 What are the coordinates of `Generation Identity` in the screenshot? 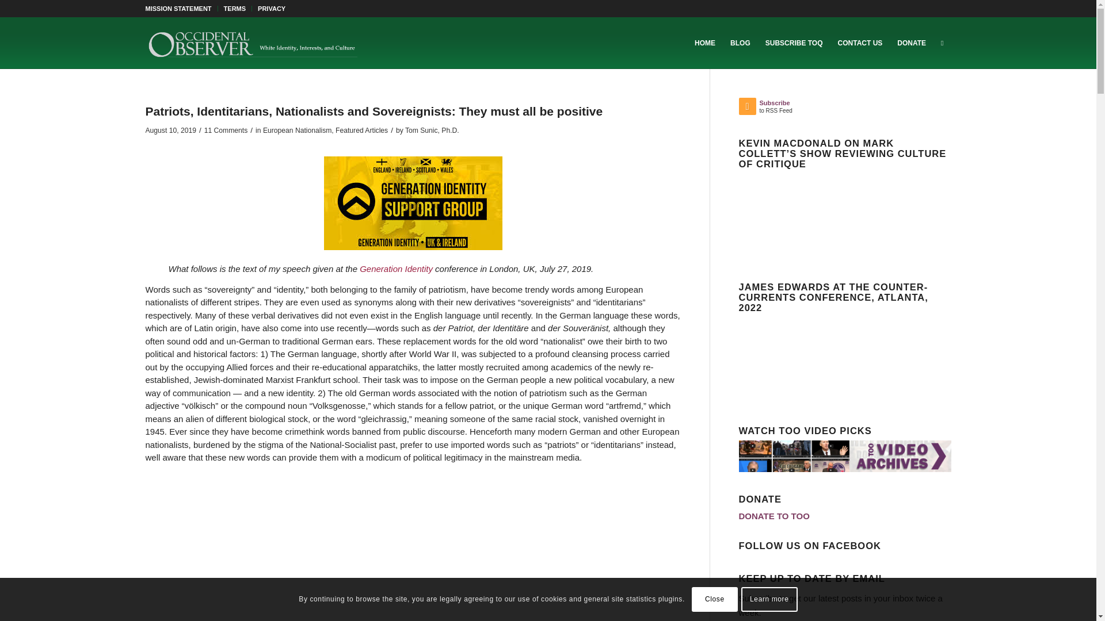 It's located at (396, 269).